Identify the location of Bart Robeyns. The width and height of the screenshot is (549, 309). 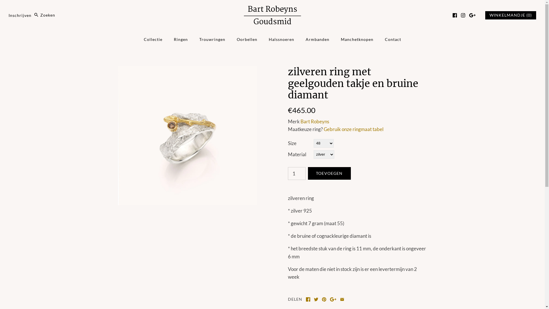
(272, 10).